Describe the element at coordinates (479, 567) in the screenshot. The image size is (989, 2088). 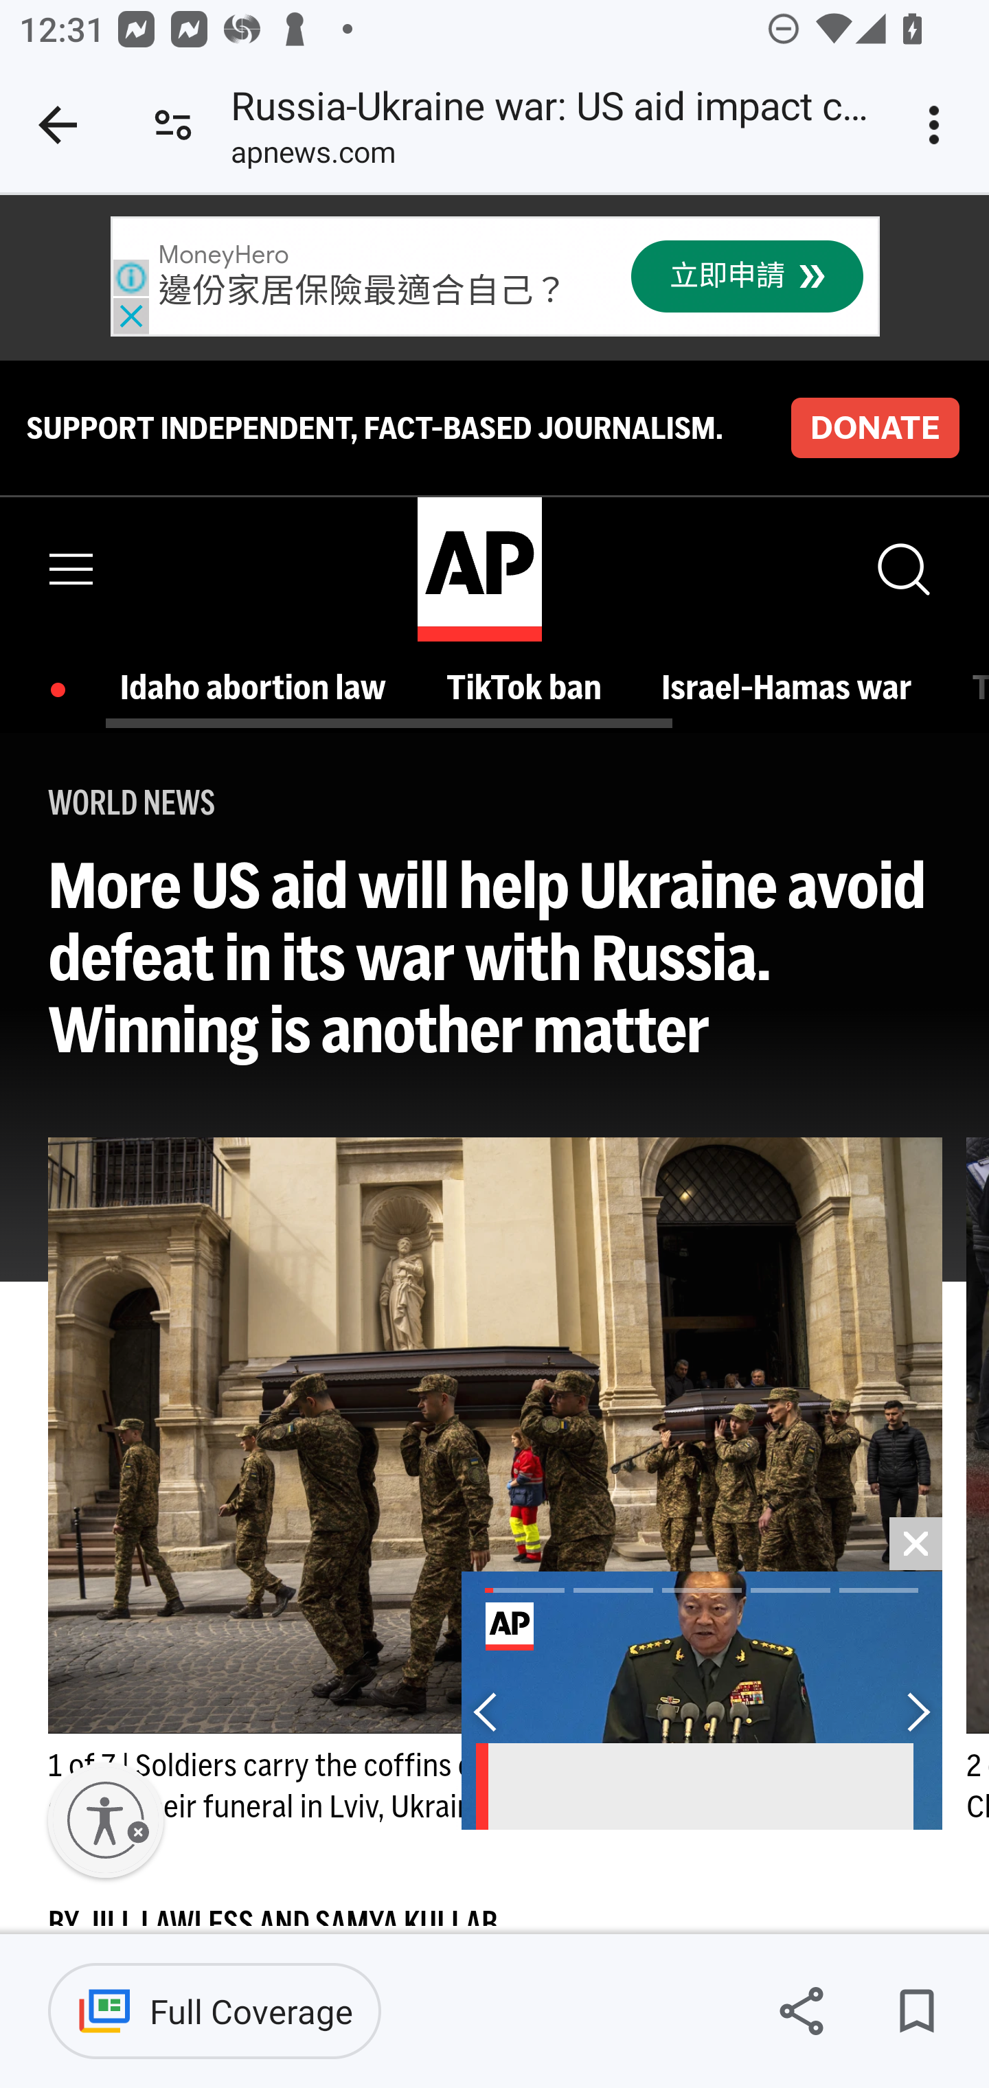
I see `home page AP Logo` at that location.